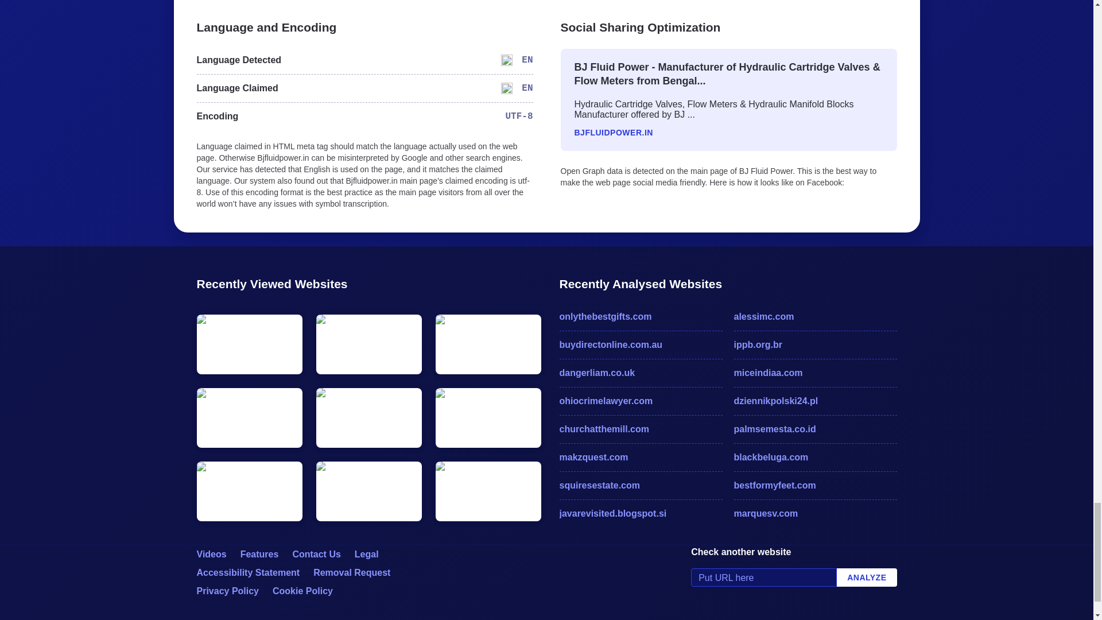 This screenshot has height=620, width=1102. What do you see at coordinates (640, 373) in the screenshot?
I see `dangerliam.co.uk` at bounding box center [640, 373].